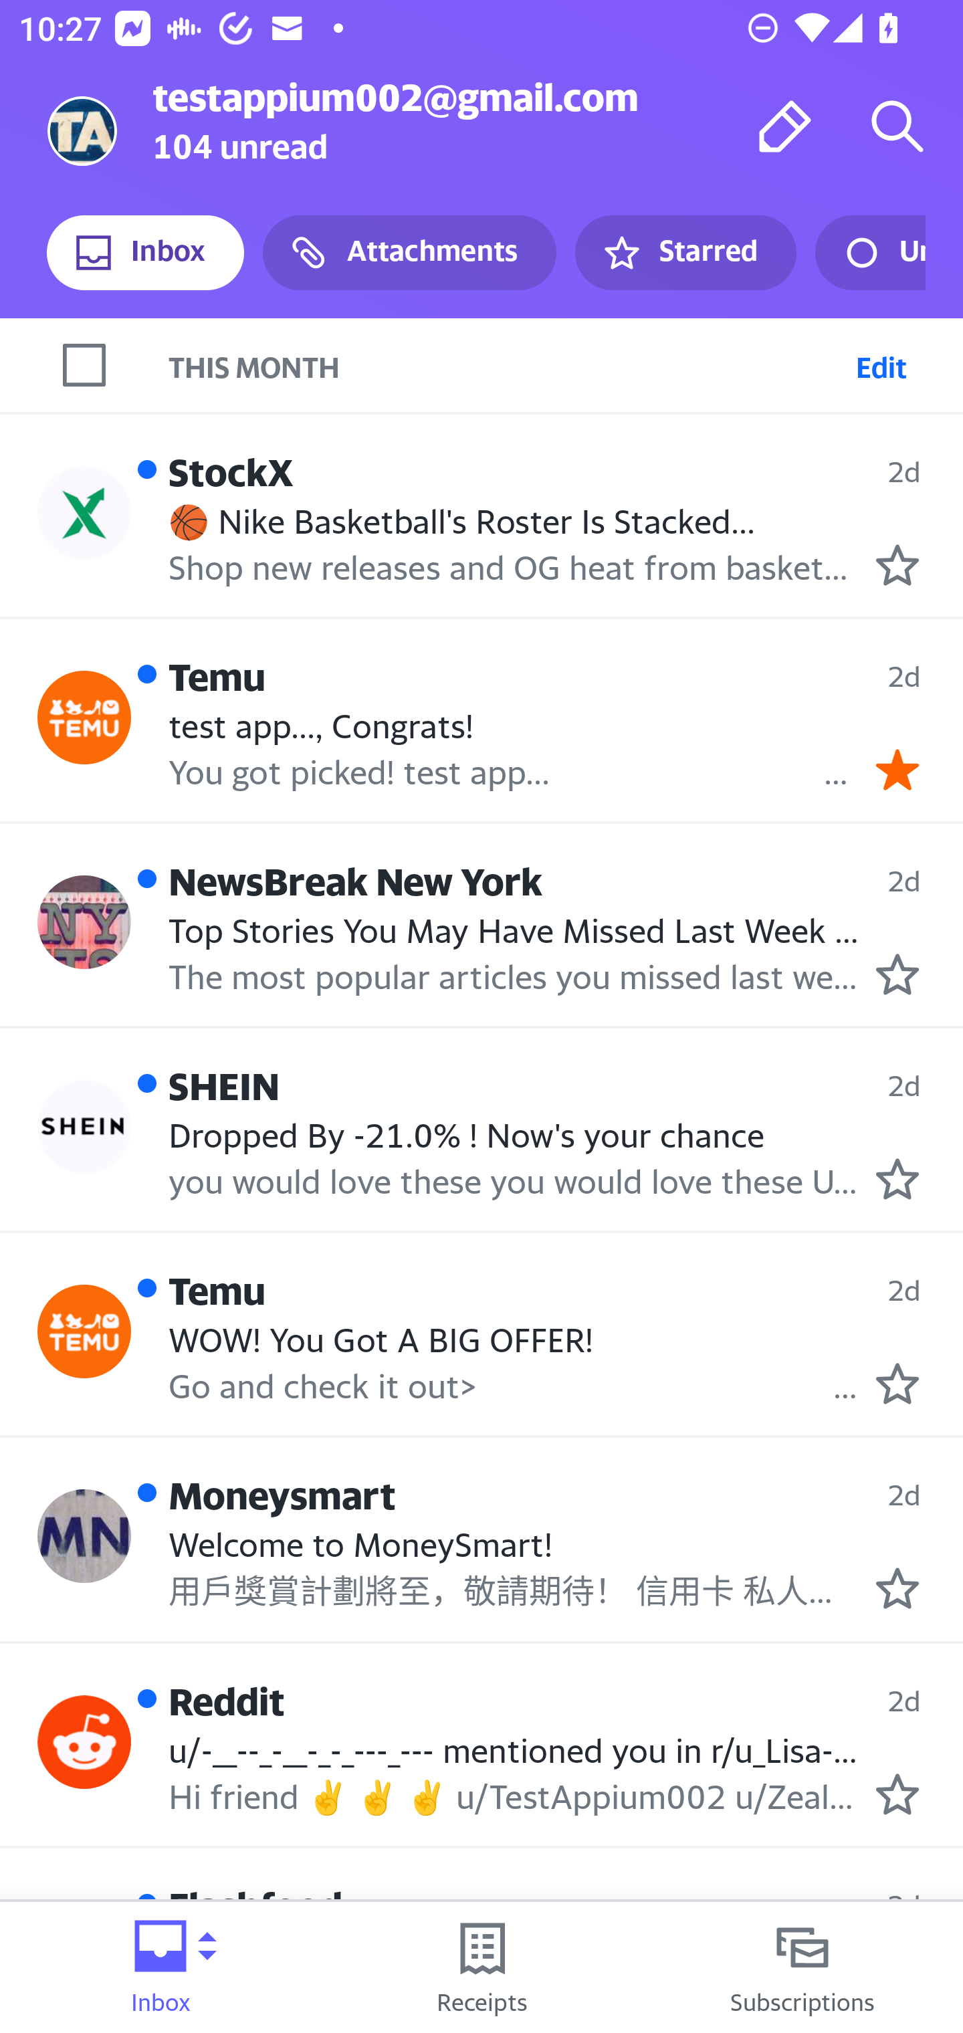 The width and height of the screenshot is (963, 2033). I want to click on Profile
SHEIN, so click(84, 1126).